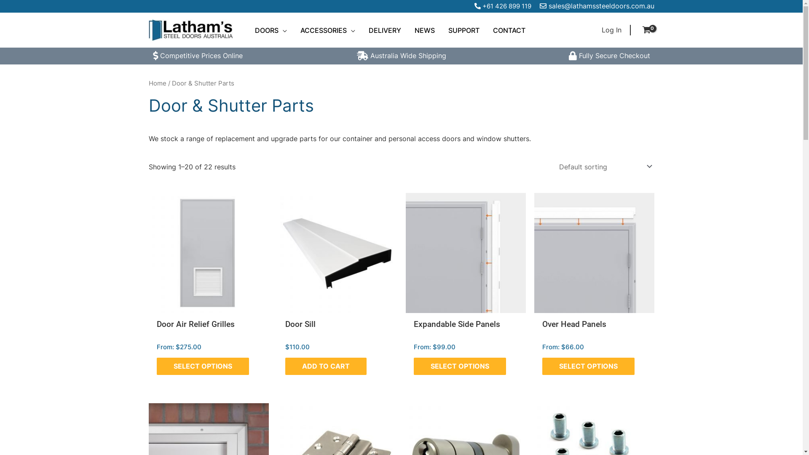 The height and width of the screenshot is (455, 809). What do you see at coordinates (425, 30) in the screenshot?
I see `NEWS` at bounding box center [425, 30].